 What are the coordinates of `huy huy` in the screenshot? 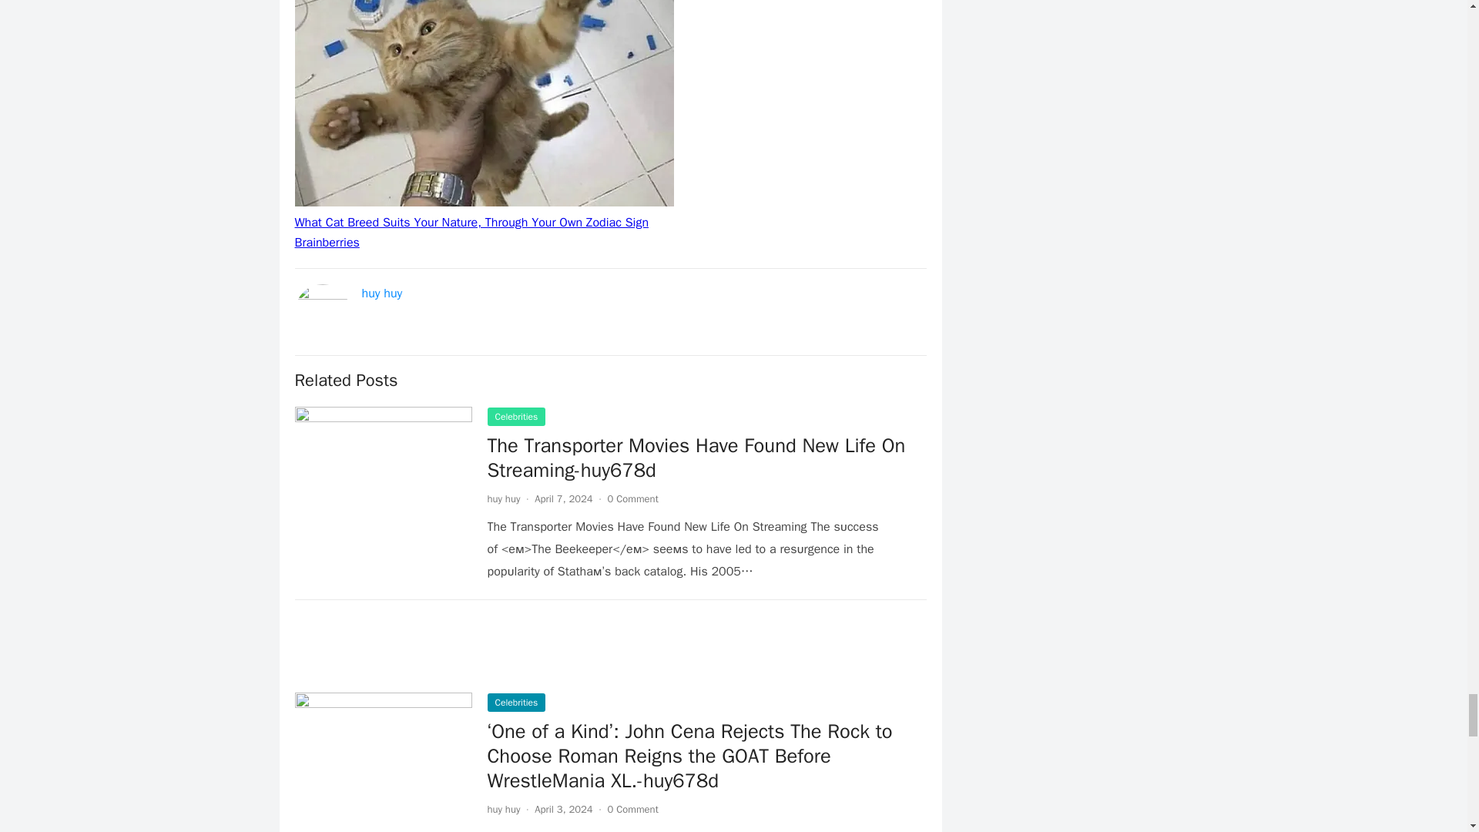 It's located at (503, 498).